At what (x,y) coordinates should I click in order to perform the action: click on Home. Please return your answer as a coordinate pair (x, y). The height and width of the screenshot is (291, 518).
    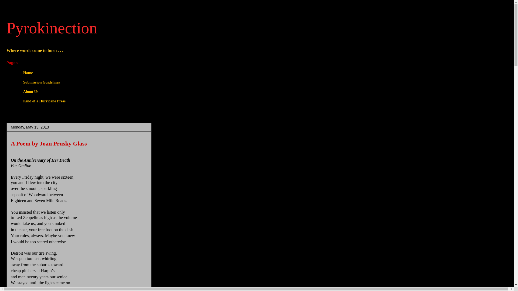
    Looking at the image, I should click on (28, 73).